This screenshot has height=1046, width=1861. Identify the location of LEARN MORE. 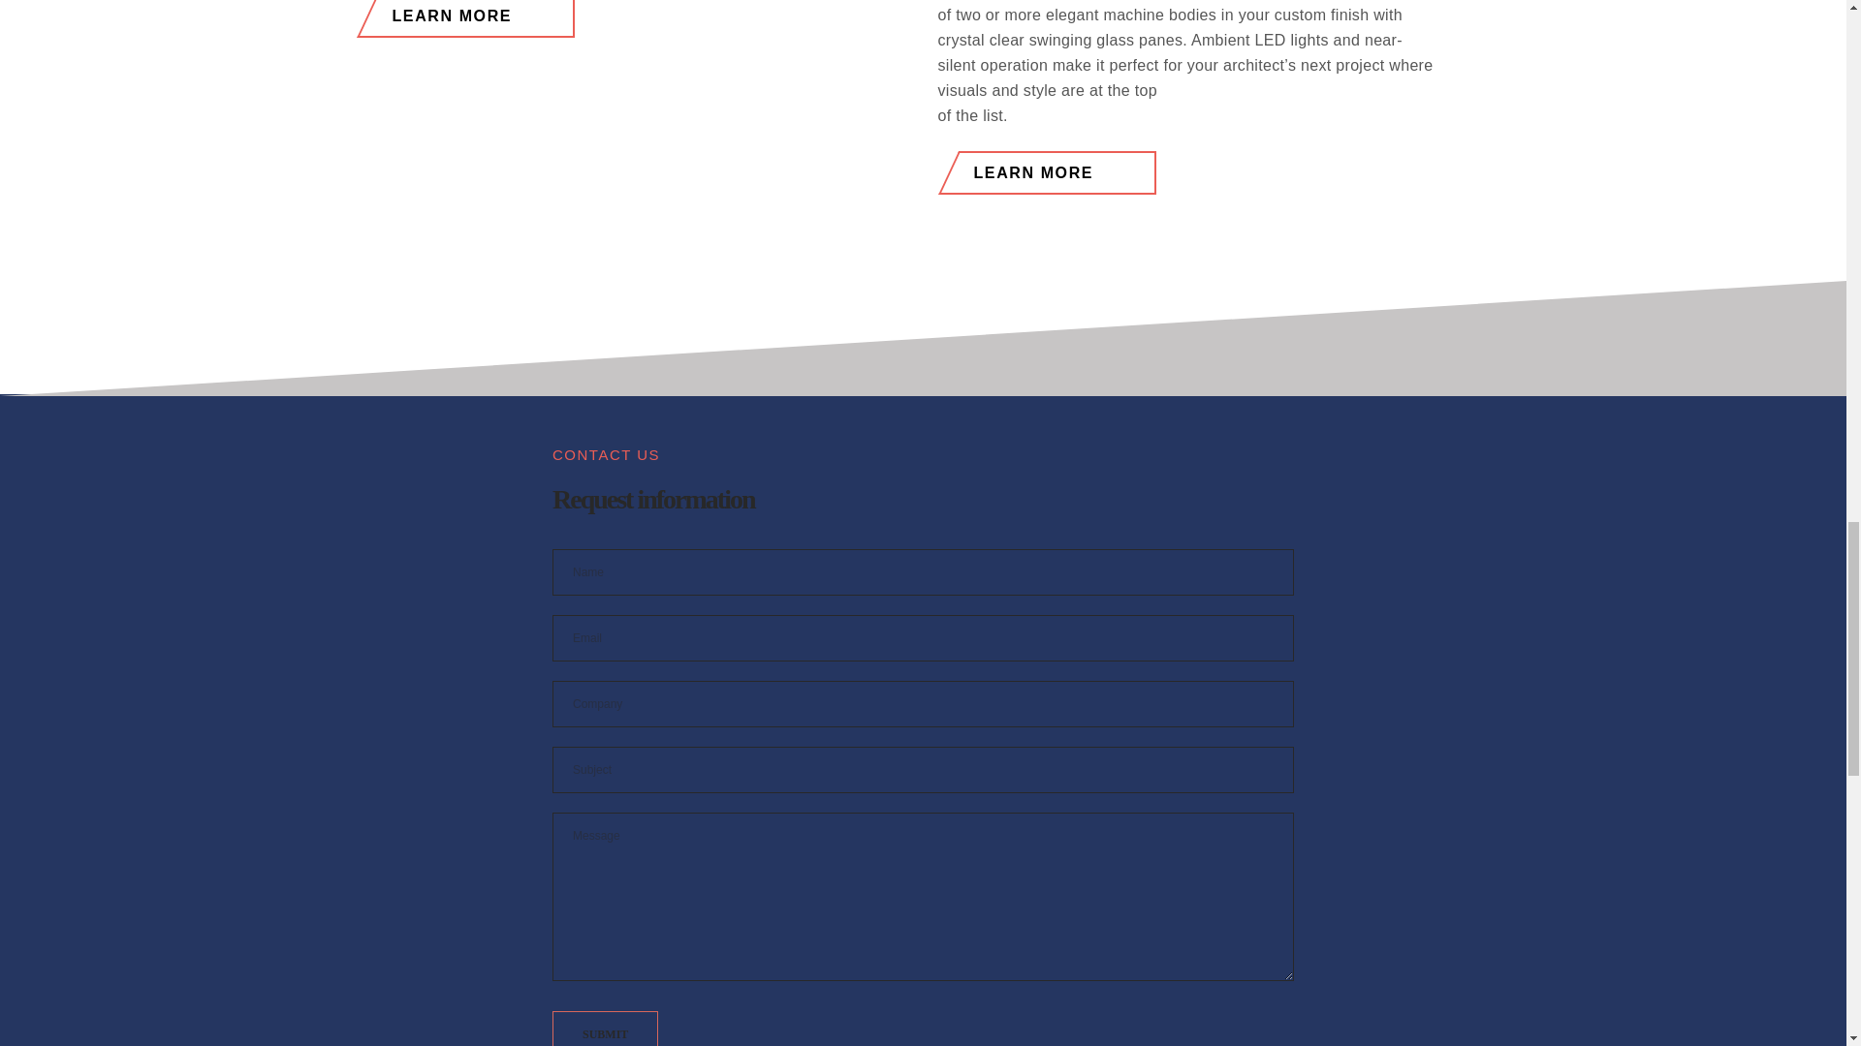
(644, 18).